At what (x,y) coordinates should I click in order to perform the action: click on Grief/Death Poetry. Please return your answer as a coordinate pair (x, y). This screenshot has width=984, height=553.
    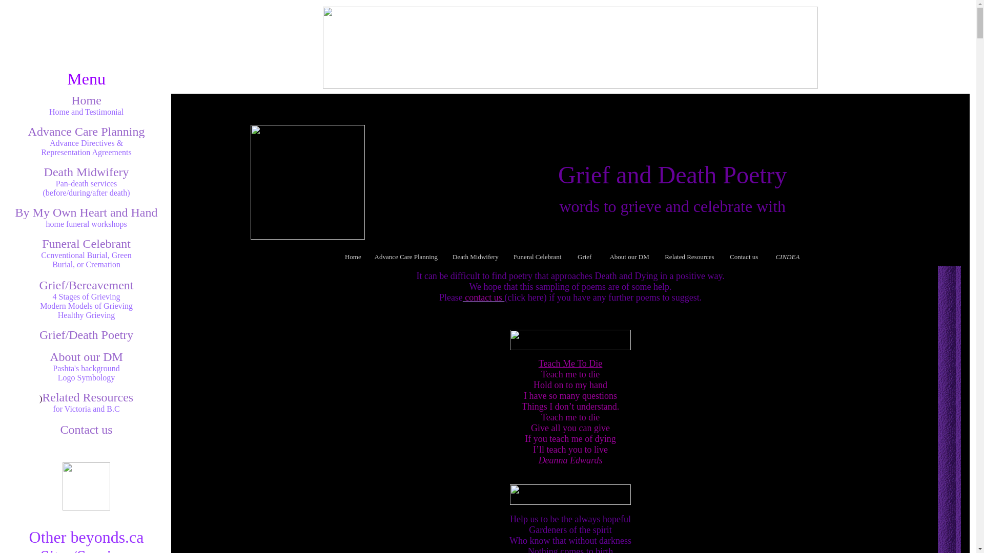
    Looking at the image, I should click on (86, 335).